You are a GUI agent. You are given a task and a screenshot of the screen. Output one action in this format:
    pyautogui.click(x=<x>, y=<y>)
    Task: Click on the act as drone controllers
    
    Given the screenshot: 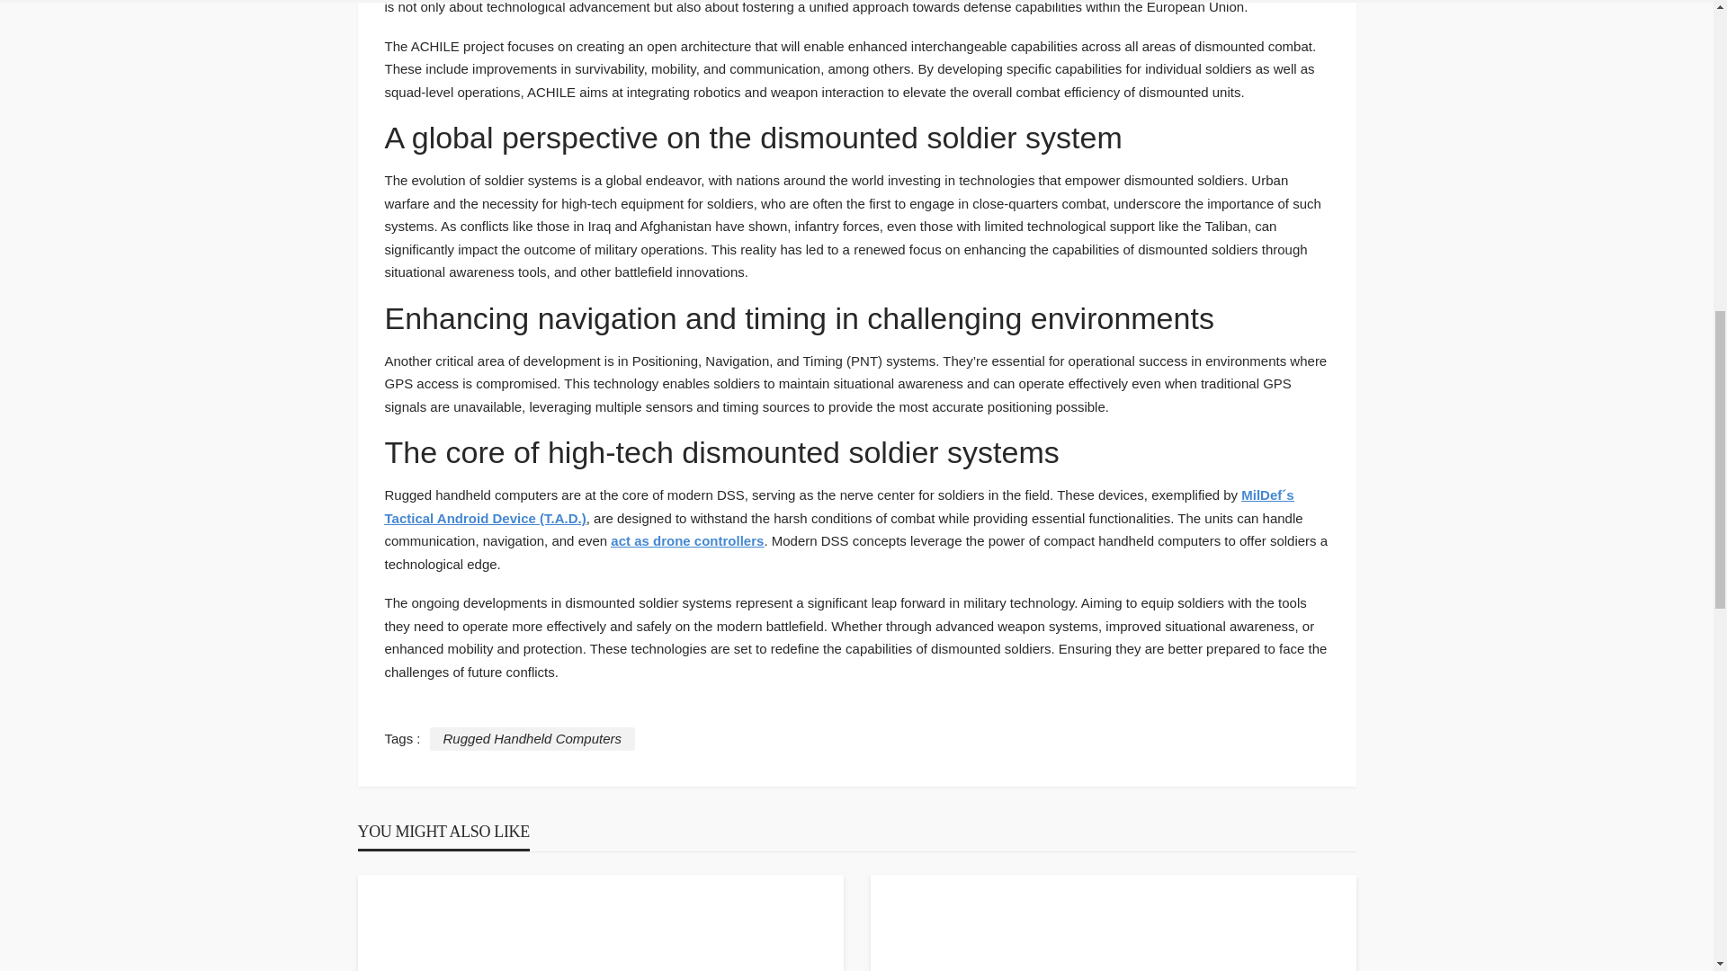 What is the action you would take?
    pyautogui.click(x=687, y=540)
    